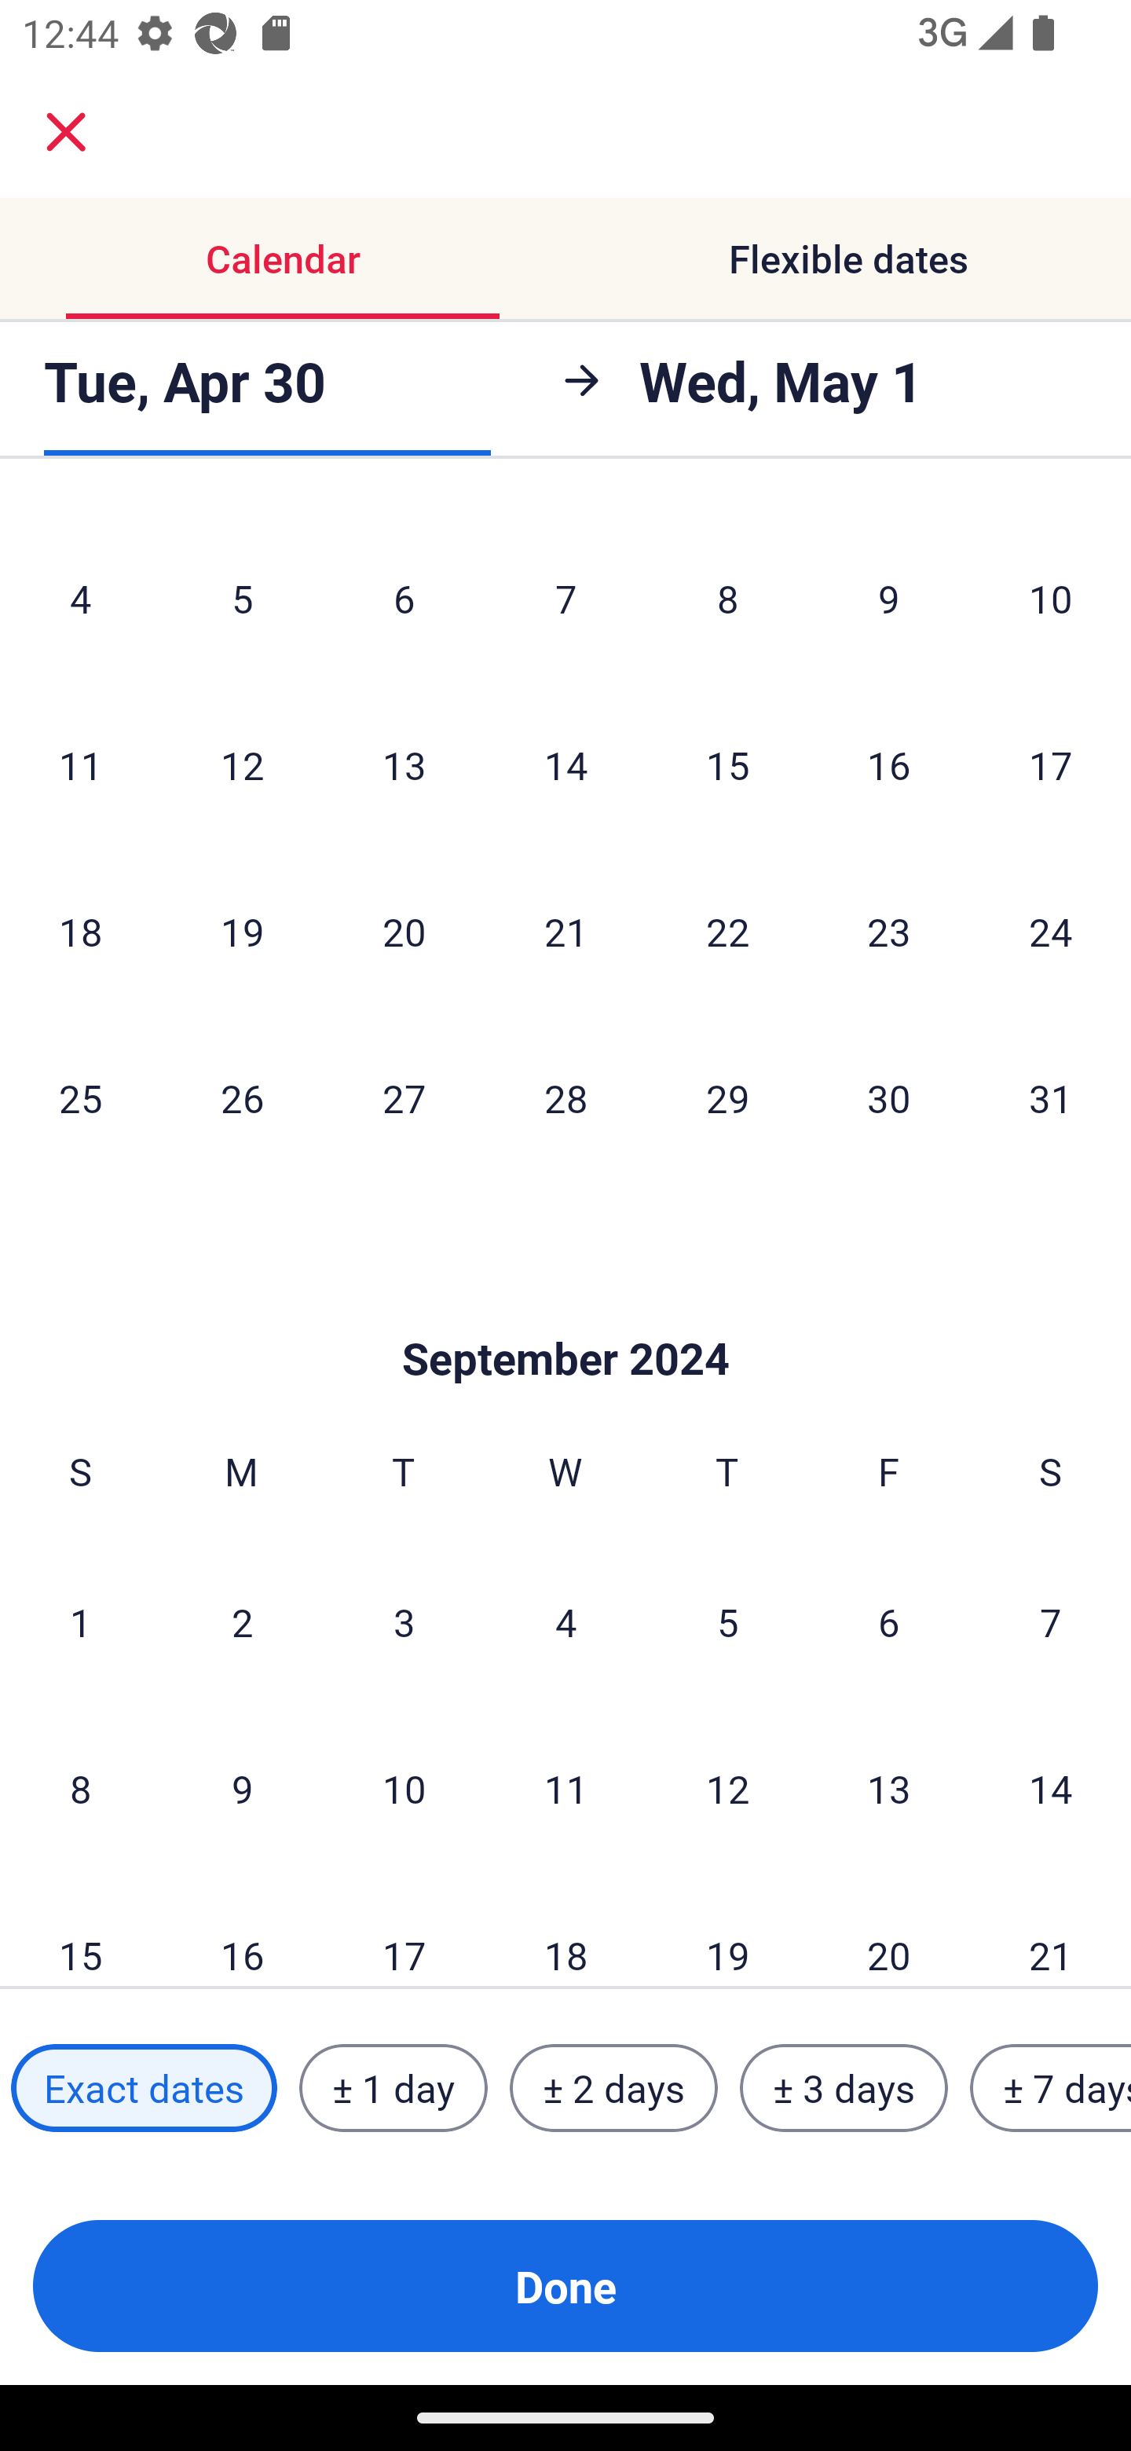  I want to click on 12 Thursday, September 12, 2024, so click(727, 1788).